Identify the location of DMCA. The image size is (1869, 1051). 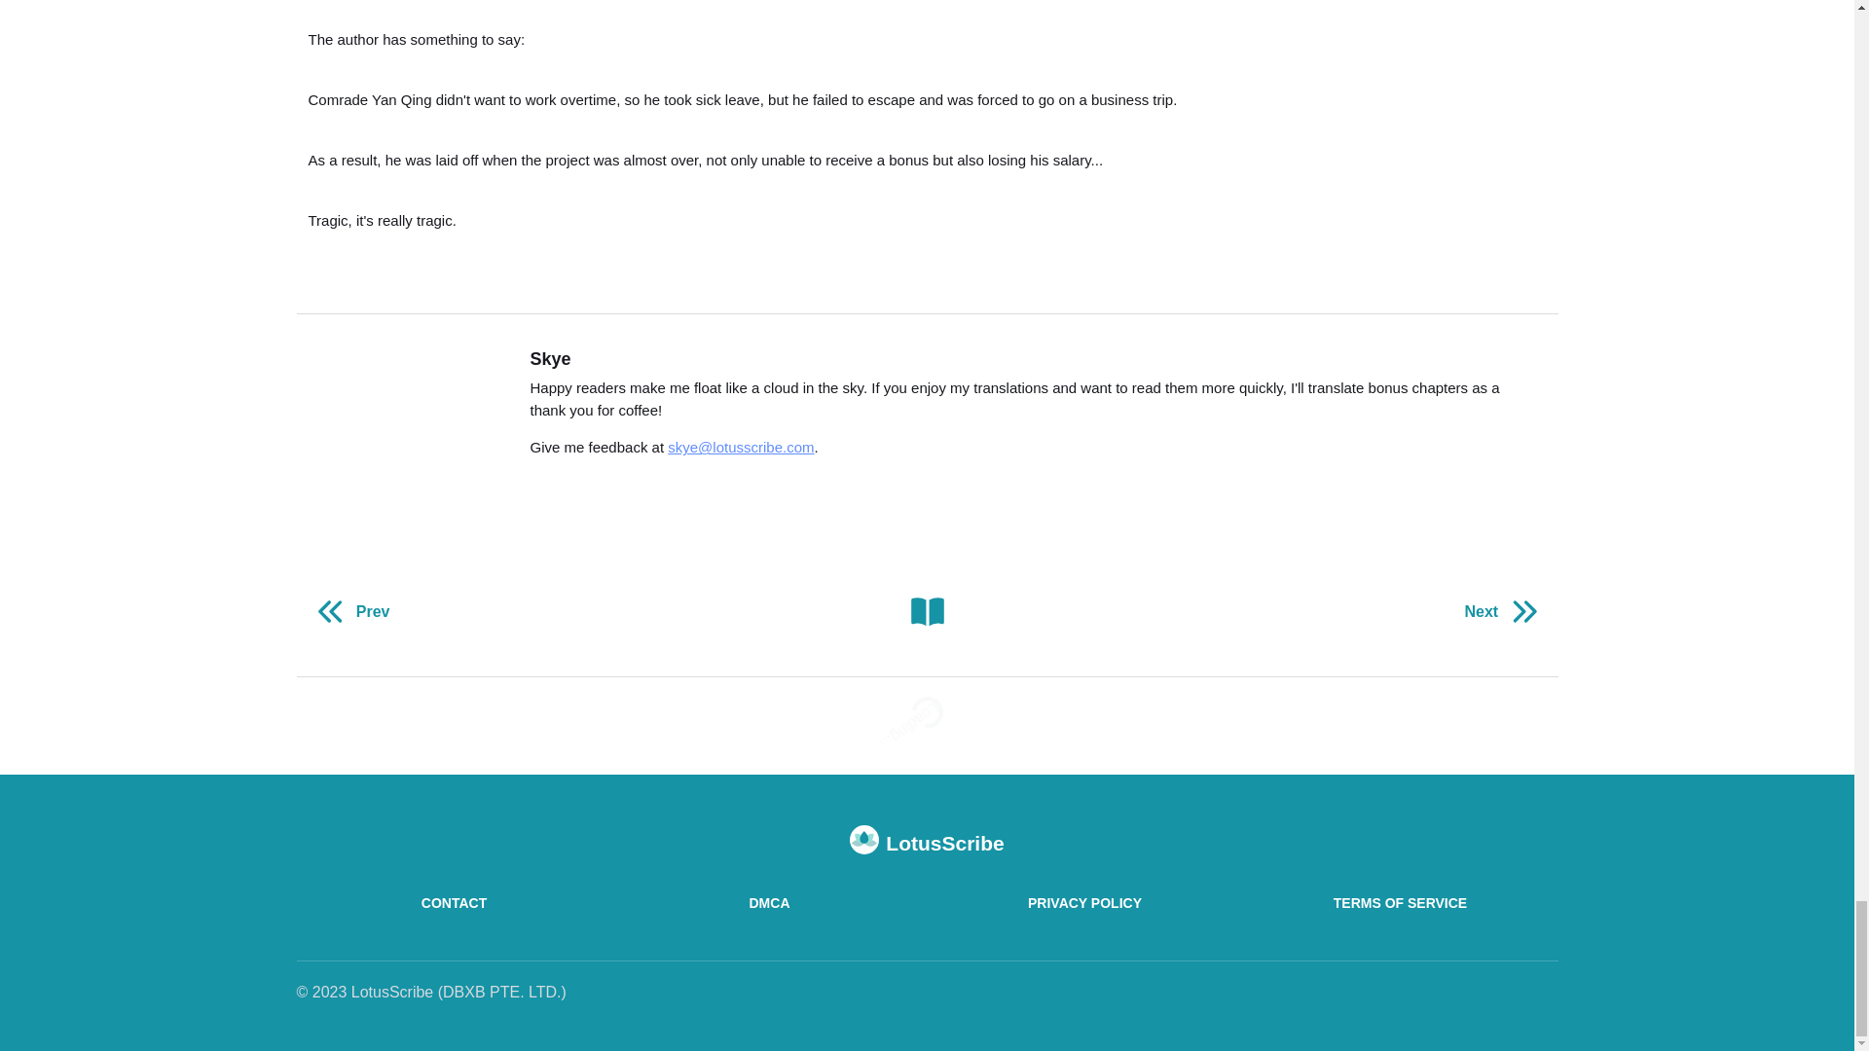
(769, 903).